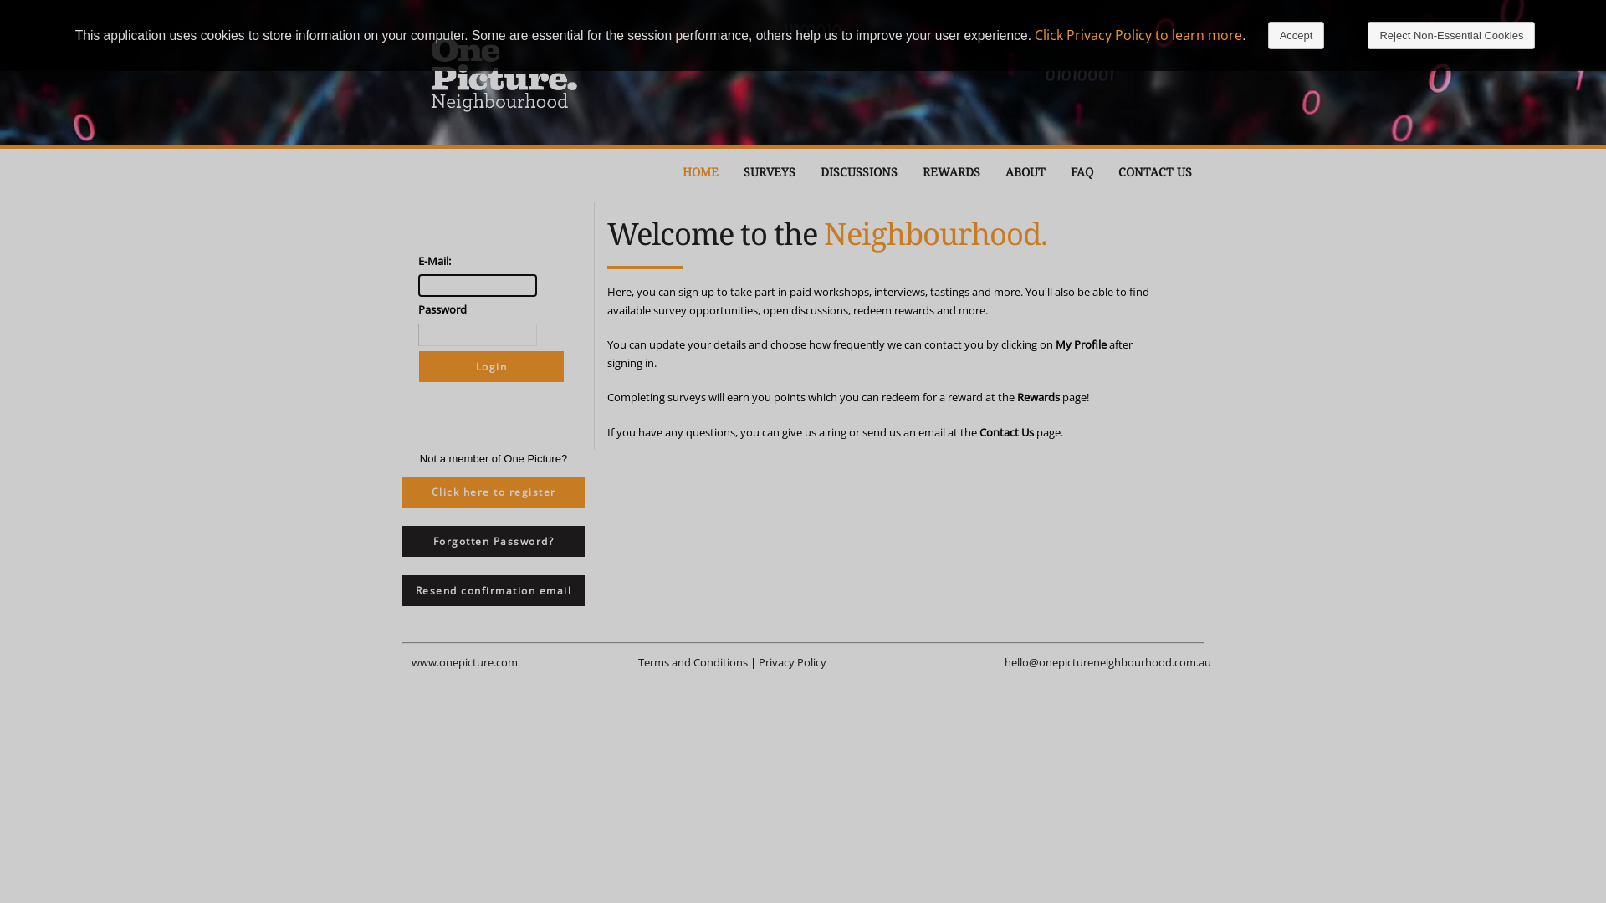 This screenshot has height=903, width=1606. I want to click on Click Privacy Policy to learn more, so click(1138, 35).